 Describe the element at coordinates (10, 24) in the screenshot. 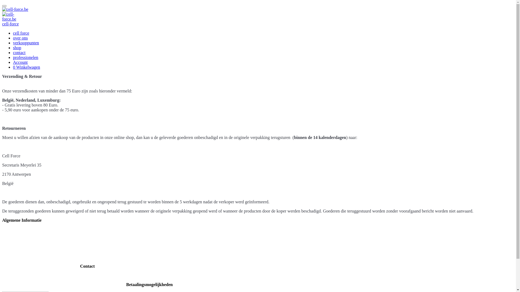

I see `cell-force` at that location.